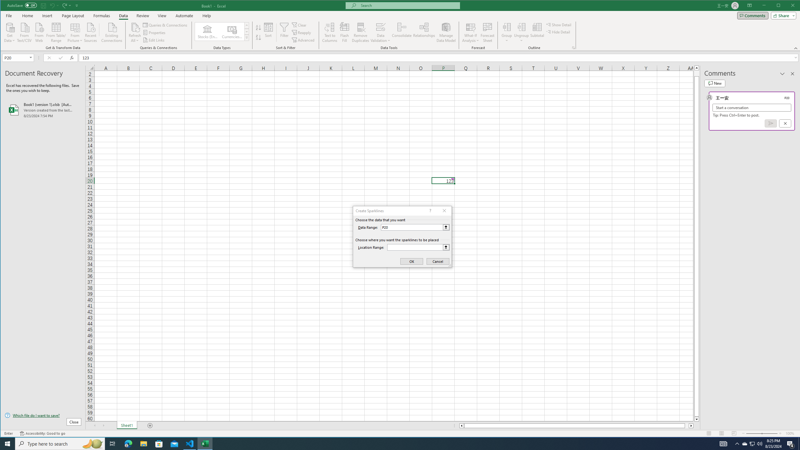 The width and height of the screenshot is (800, 450). I want to click on Quick Access Toolbar, so click(43, 6).